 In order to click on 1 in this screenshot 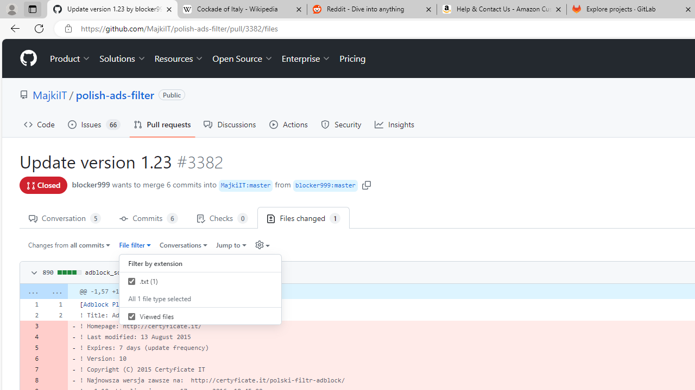, I will do `click(55, 304)`.